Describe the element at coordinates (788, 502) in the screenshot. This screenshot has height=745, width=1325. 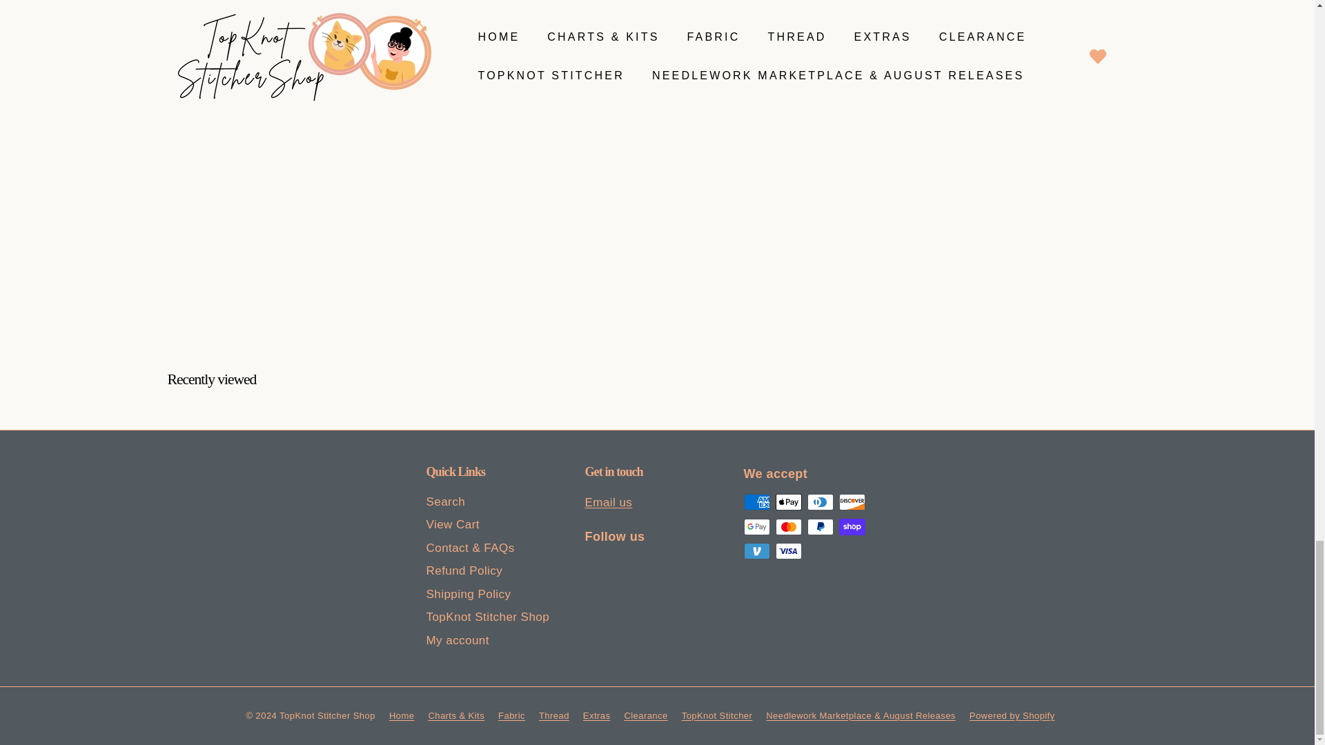
I see `Apple Pay` at that location.